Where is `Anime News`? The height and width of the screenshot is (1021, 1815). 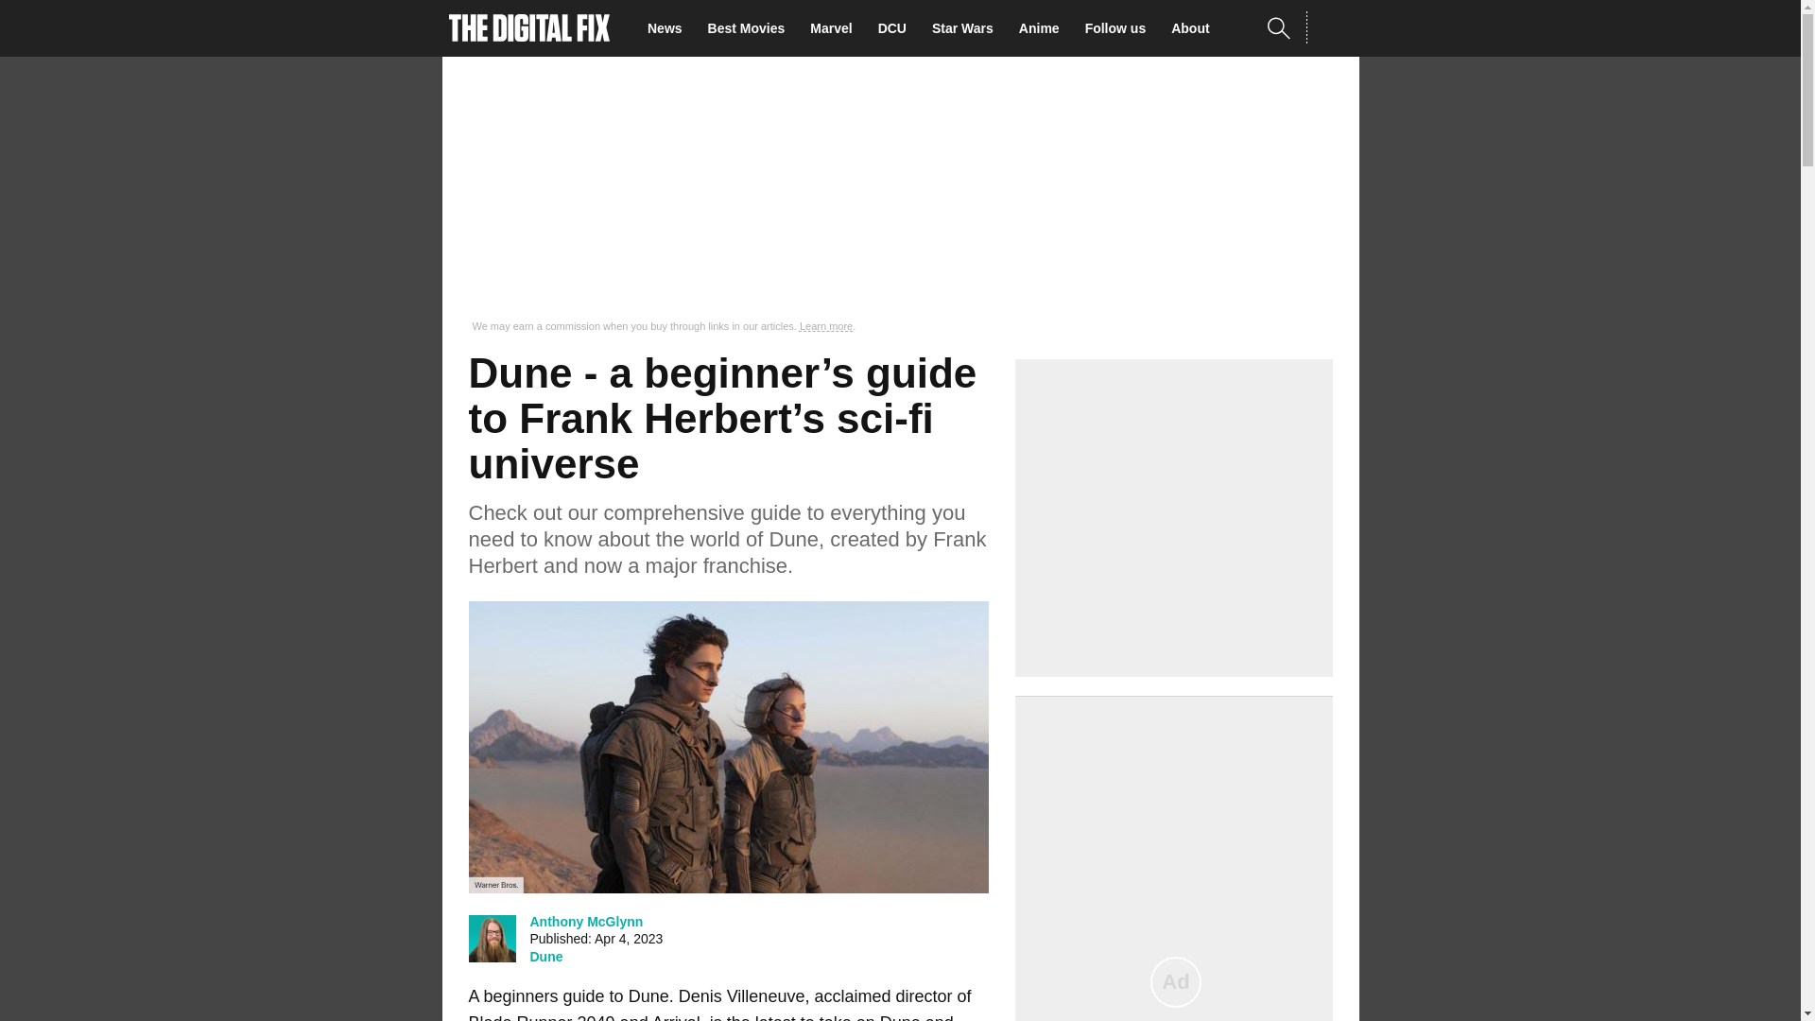
Anime News is located at coordinates (1044, 28).